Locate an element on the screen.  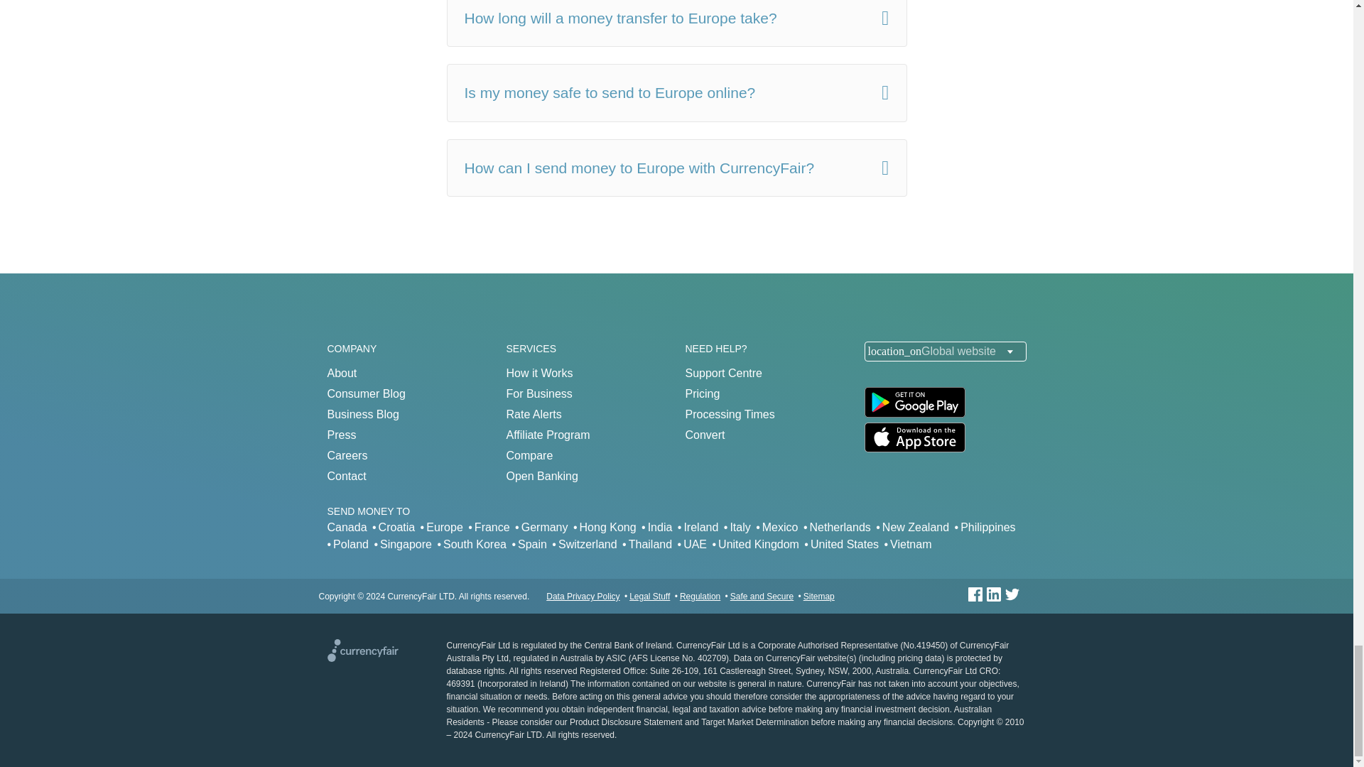
Open Banking is located at coordinates (541, 476).